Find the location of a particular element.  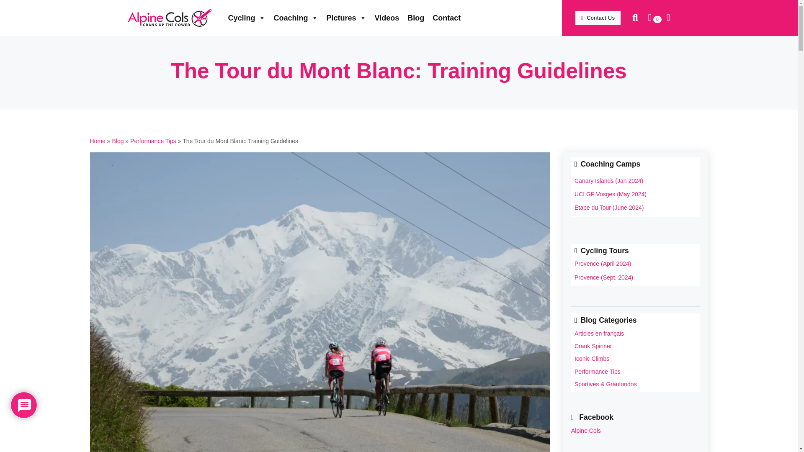

Iconic Climbs is located at coordinates (391, 18).